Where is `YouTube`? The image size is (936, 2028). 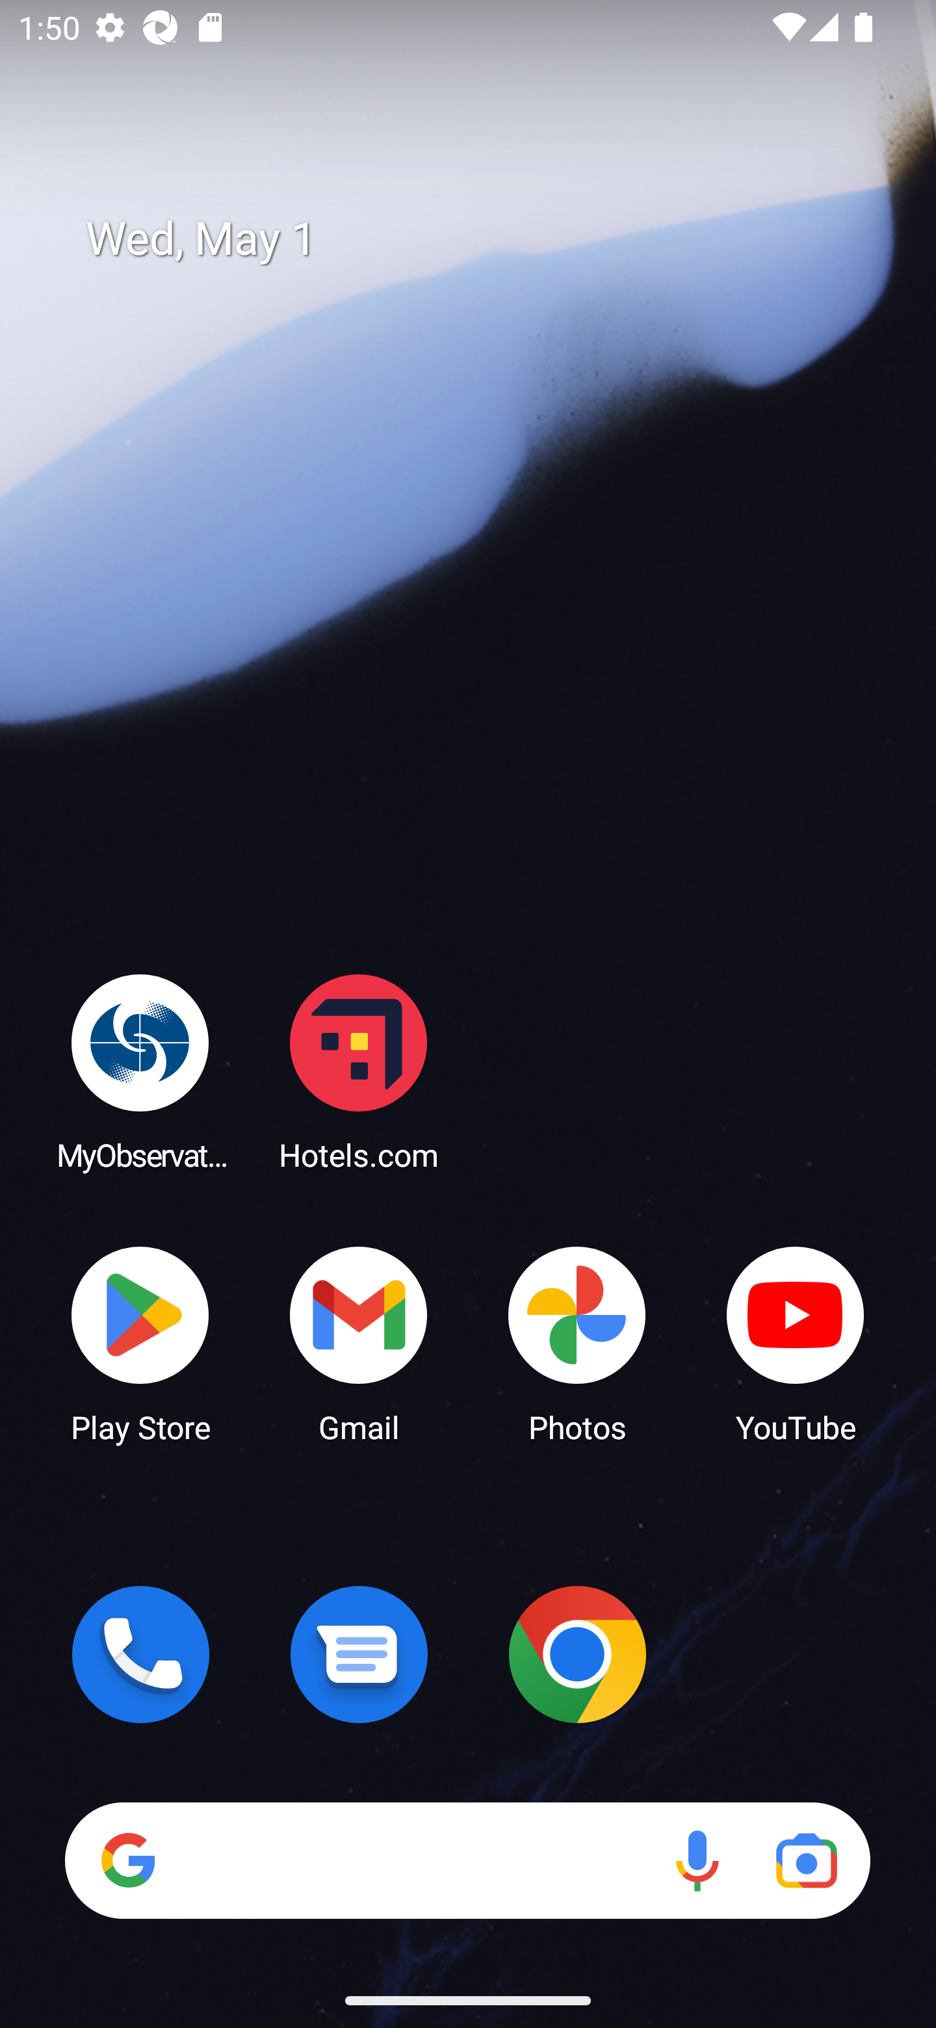
YouTube is located at coordinates (796, 1343).